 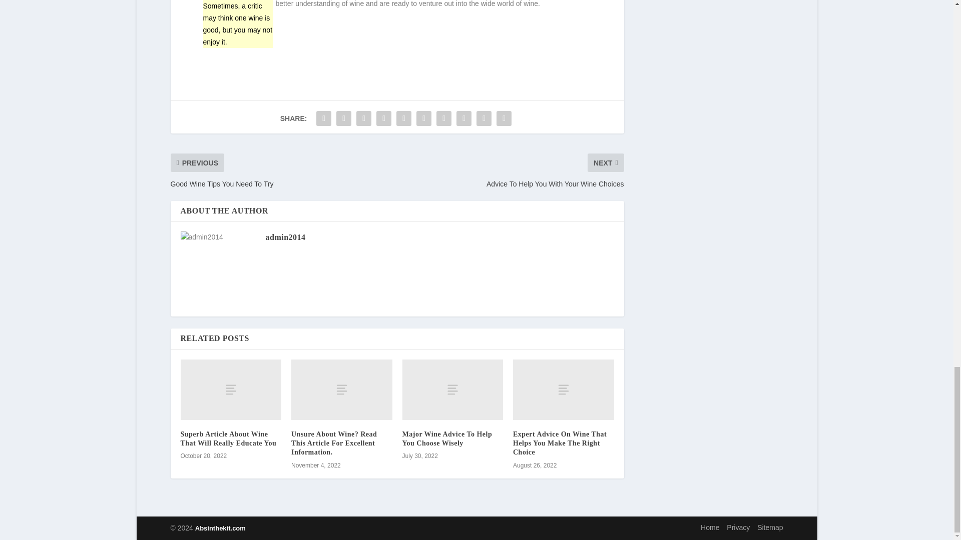 What do you see at coordinates (560, 443) in the screenshot?
I see `Expert Advice On Wine That Helps You Make The Right Choice` at bounding box center [560, 443].